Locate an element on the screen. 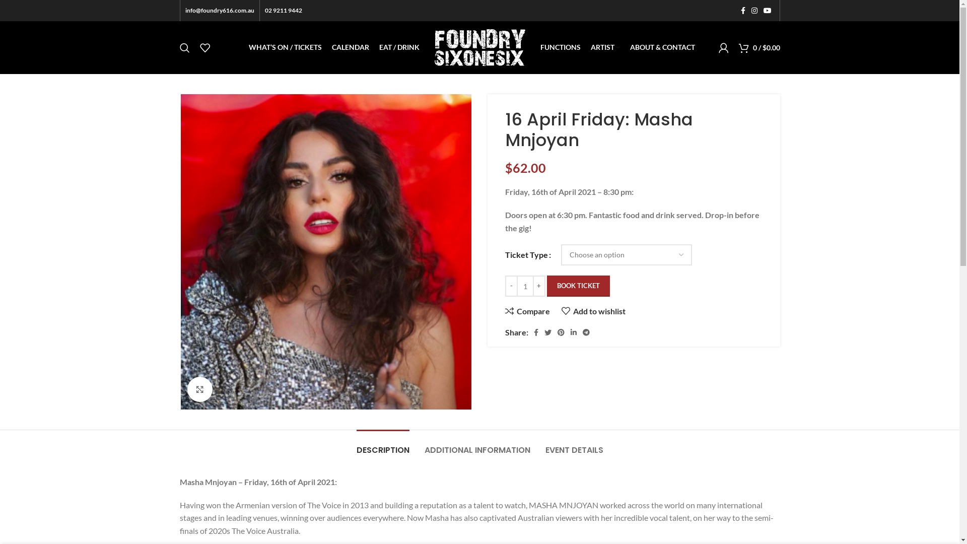  My Wishlist is located at coordinates (204, 47).